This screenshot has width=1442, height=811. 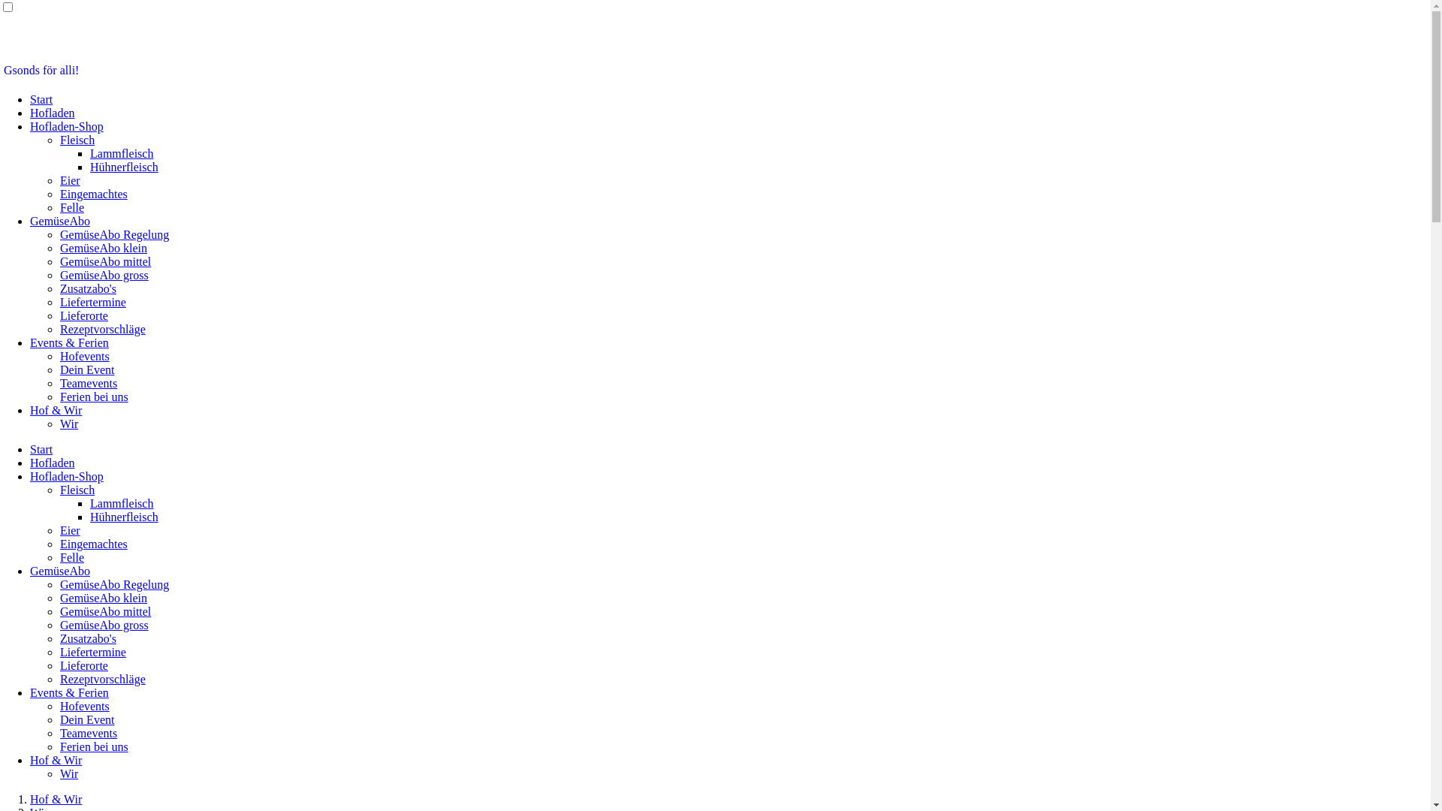 I want to click on Lammfleisch, so click(x=122, y=503).